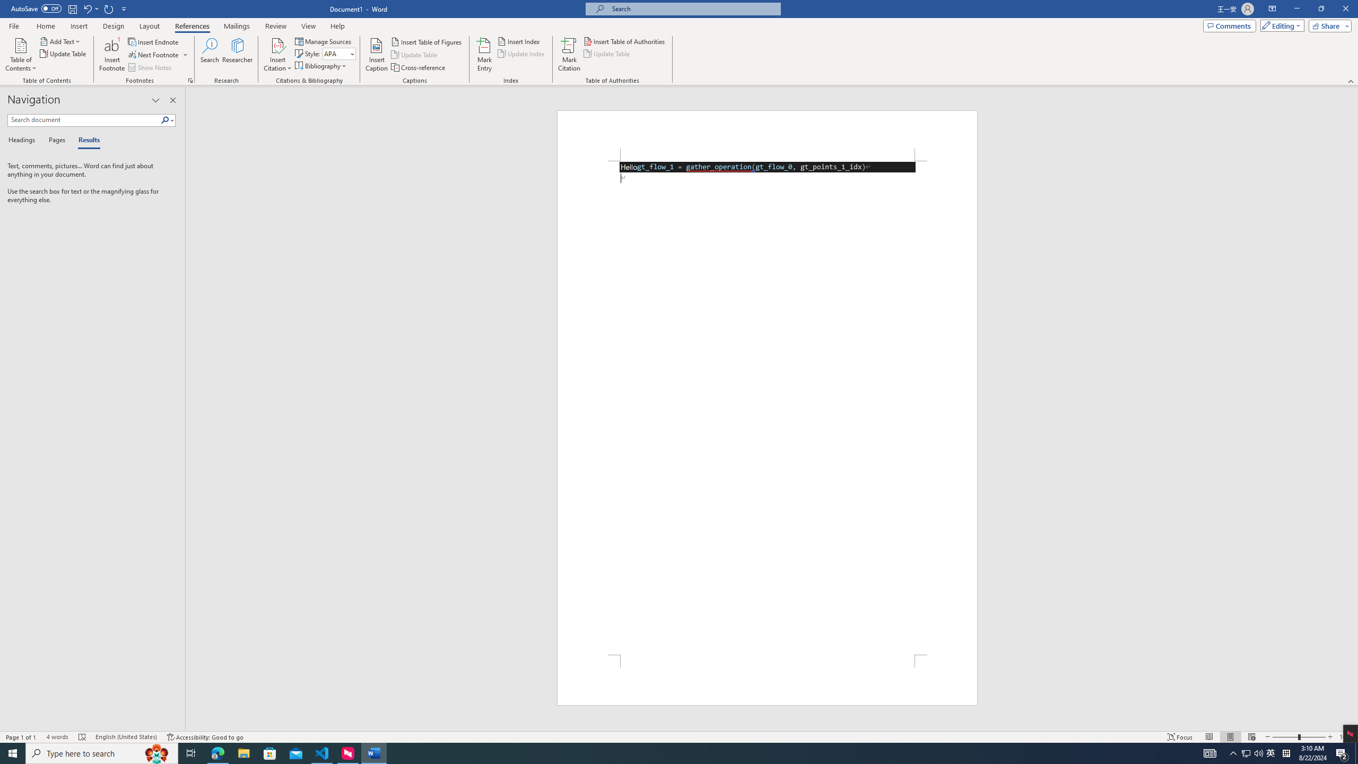 The image size is (1358, 764). What do you see at coordinates (1281, 25) in the screenshot?
I see `Mode` at bounding box center [1281, 25].